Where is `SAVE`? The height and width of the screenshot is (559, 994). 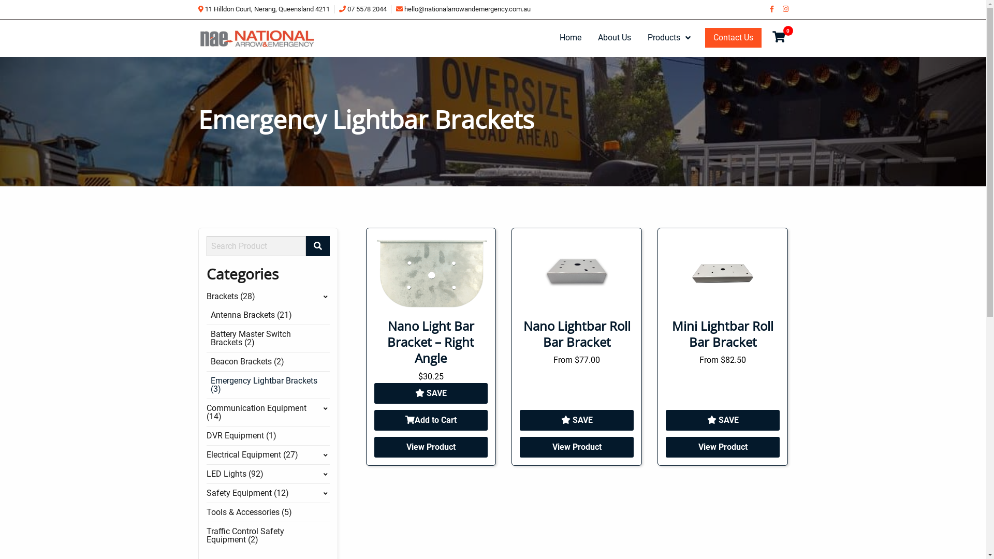
SAVE is located at coordinates (431, 393).